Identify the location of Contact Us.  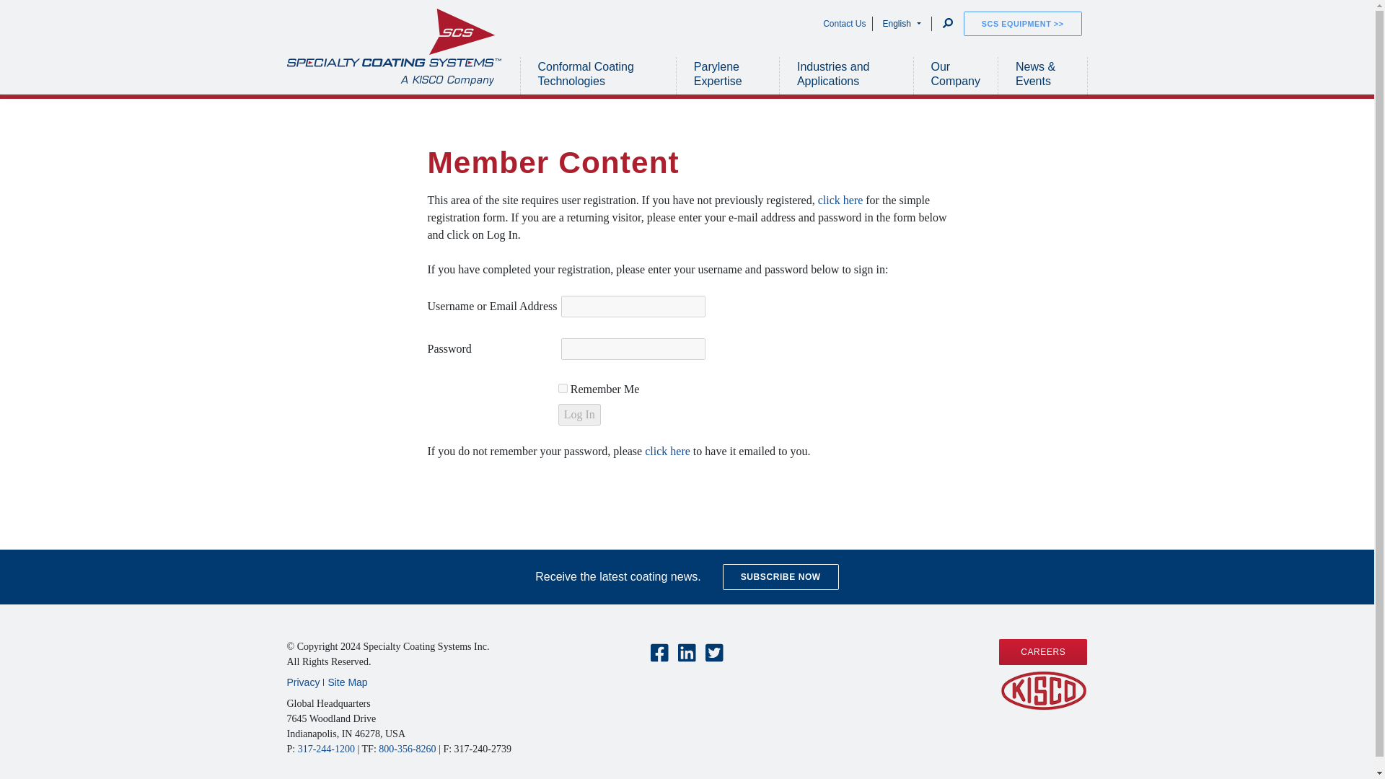
(844, 23).